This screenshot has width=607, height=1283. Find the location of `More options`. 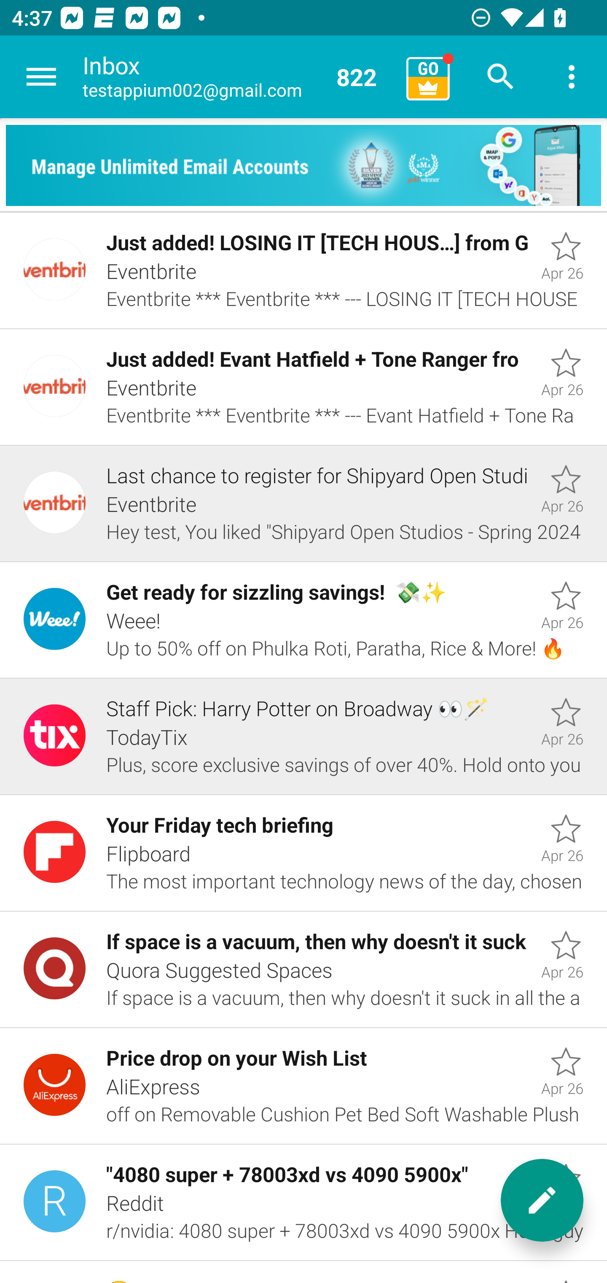

More options is located at coordinates (572, 77).